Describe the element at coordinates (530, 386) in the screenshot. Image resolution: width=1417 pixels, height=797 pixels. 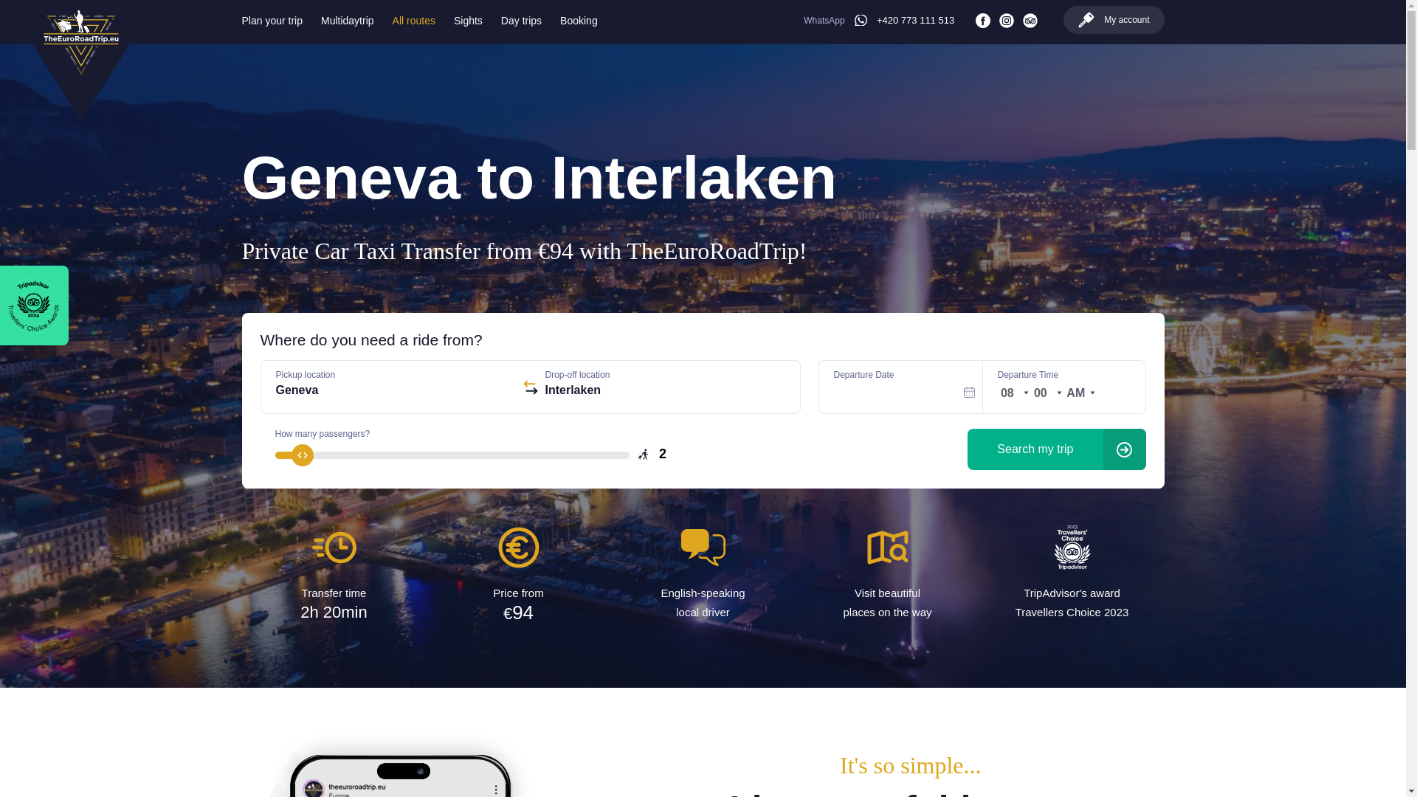
I see `Swap places` at that location.